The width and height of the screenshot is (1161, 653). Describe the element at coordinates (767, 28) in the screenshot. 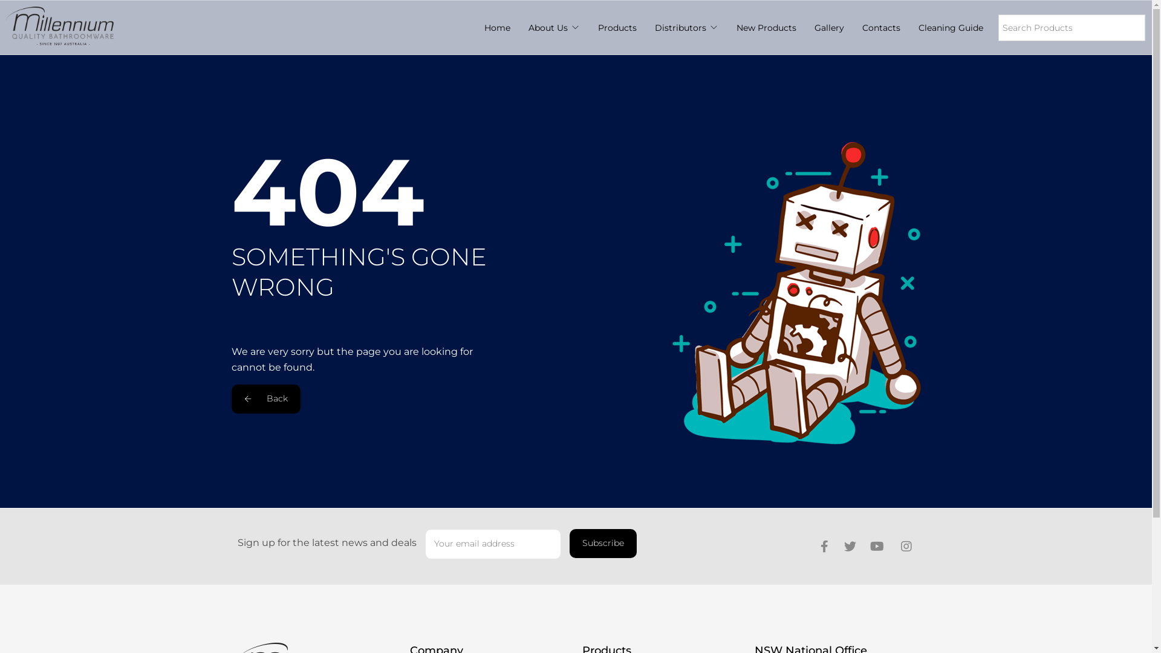

I see `New Products` at that location.